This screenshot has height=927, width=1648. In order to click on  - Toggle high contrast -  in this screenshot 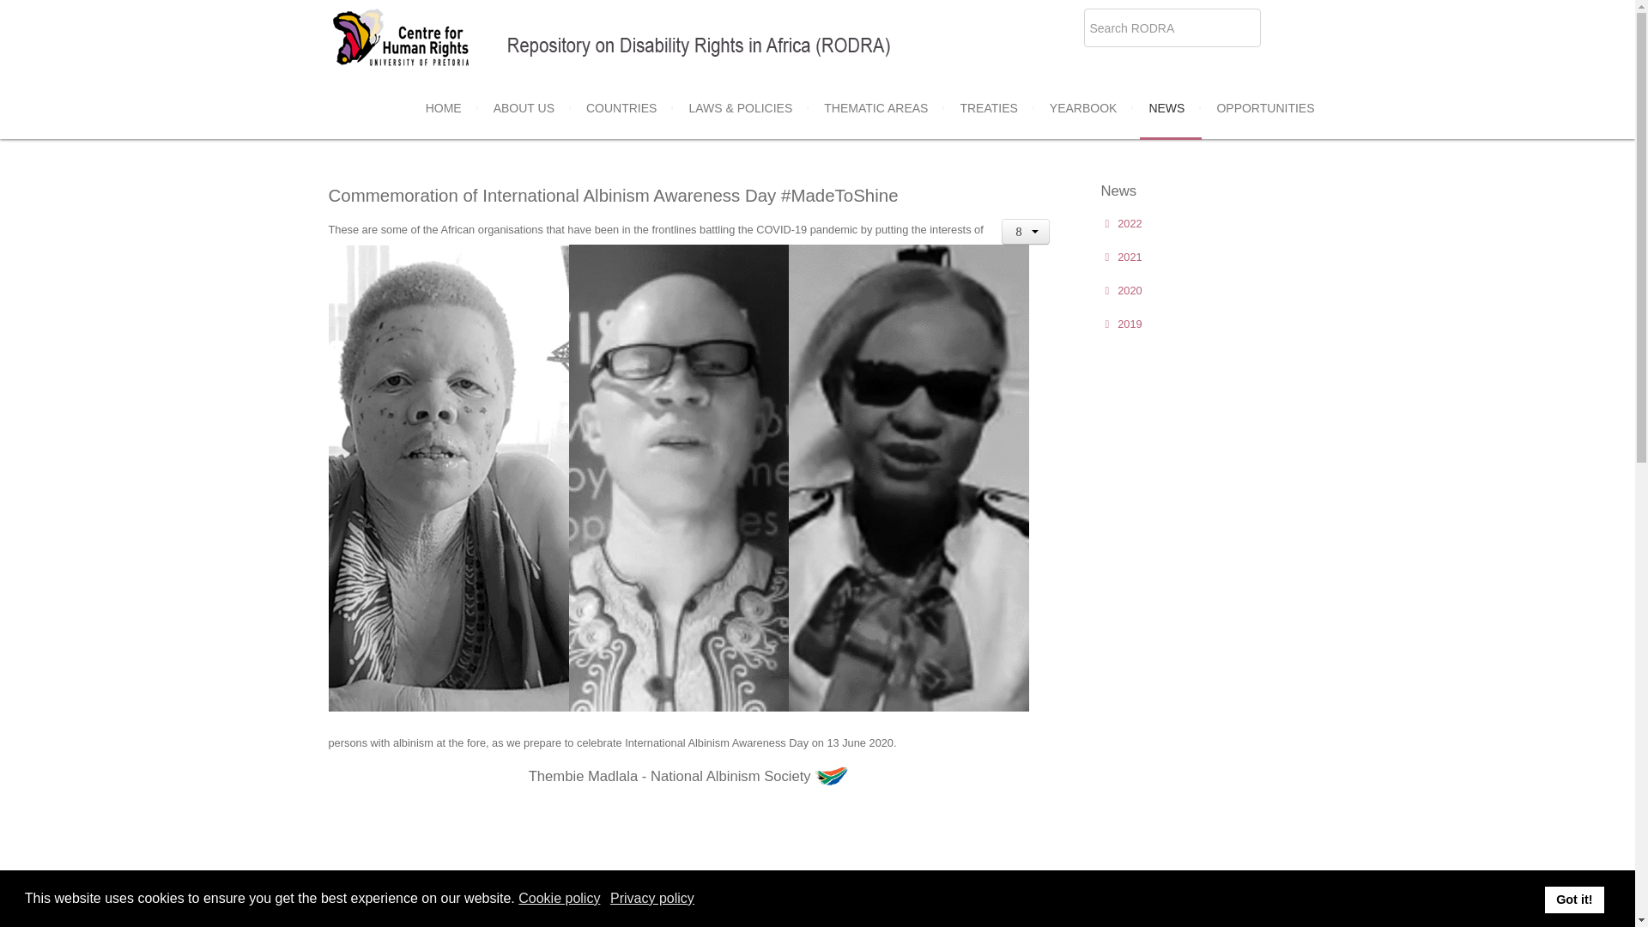, I will do `click(1553, 913)`.